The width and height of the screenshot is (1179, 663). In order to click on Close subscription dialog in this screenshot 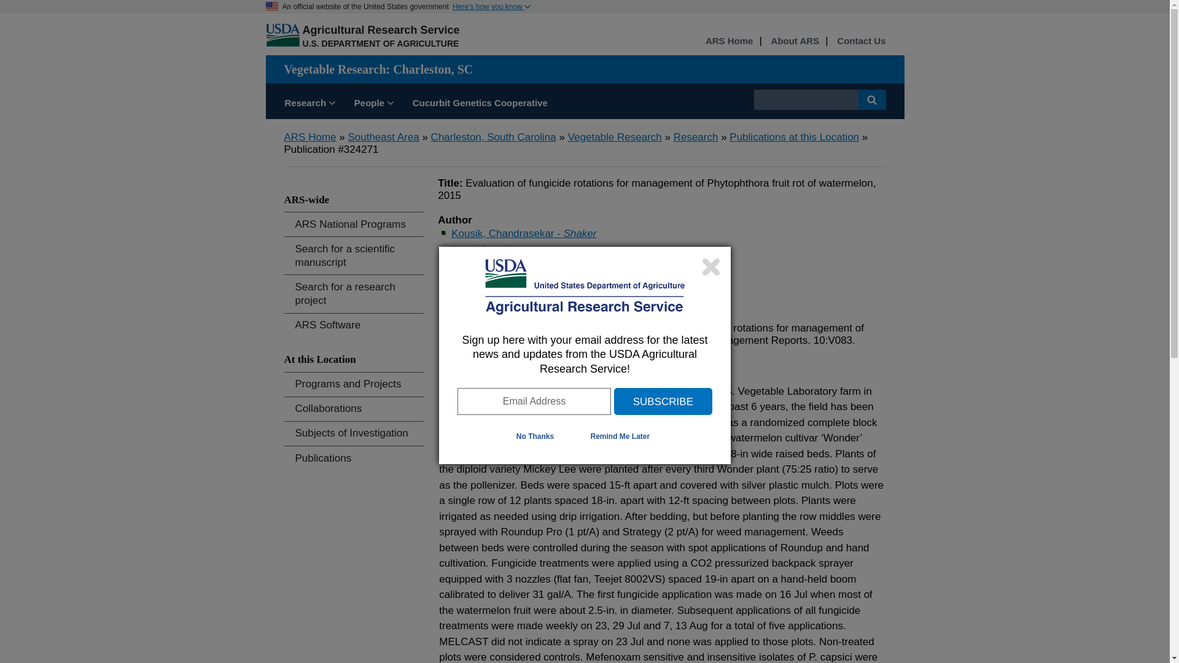, I will do `click(711, 266)`.